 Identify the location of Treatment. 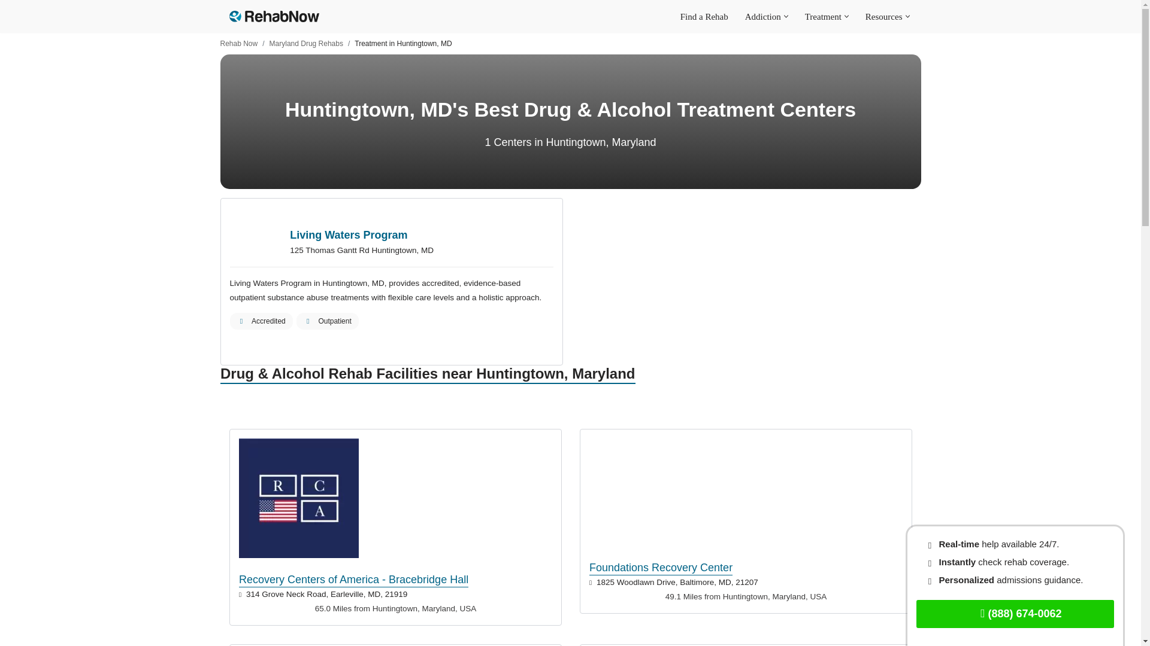
(823, 16).